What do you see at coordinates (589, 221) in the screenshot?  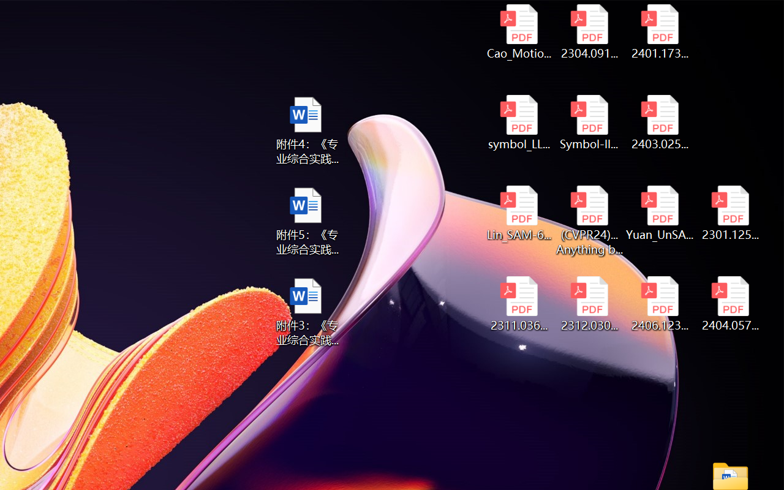 I see `(CVPR24)Matching Anything by Segmenting Anything.pdf` at bounding box center [589, 221].